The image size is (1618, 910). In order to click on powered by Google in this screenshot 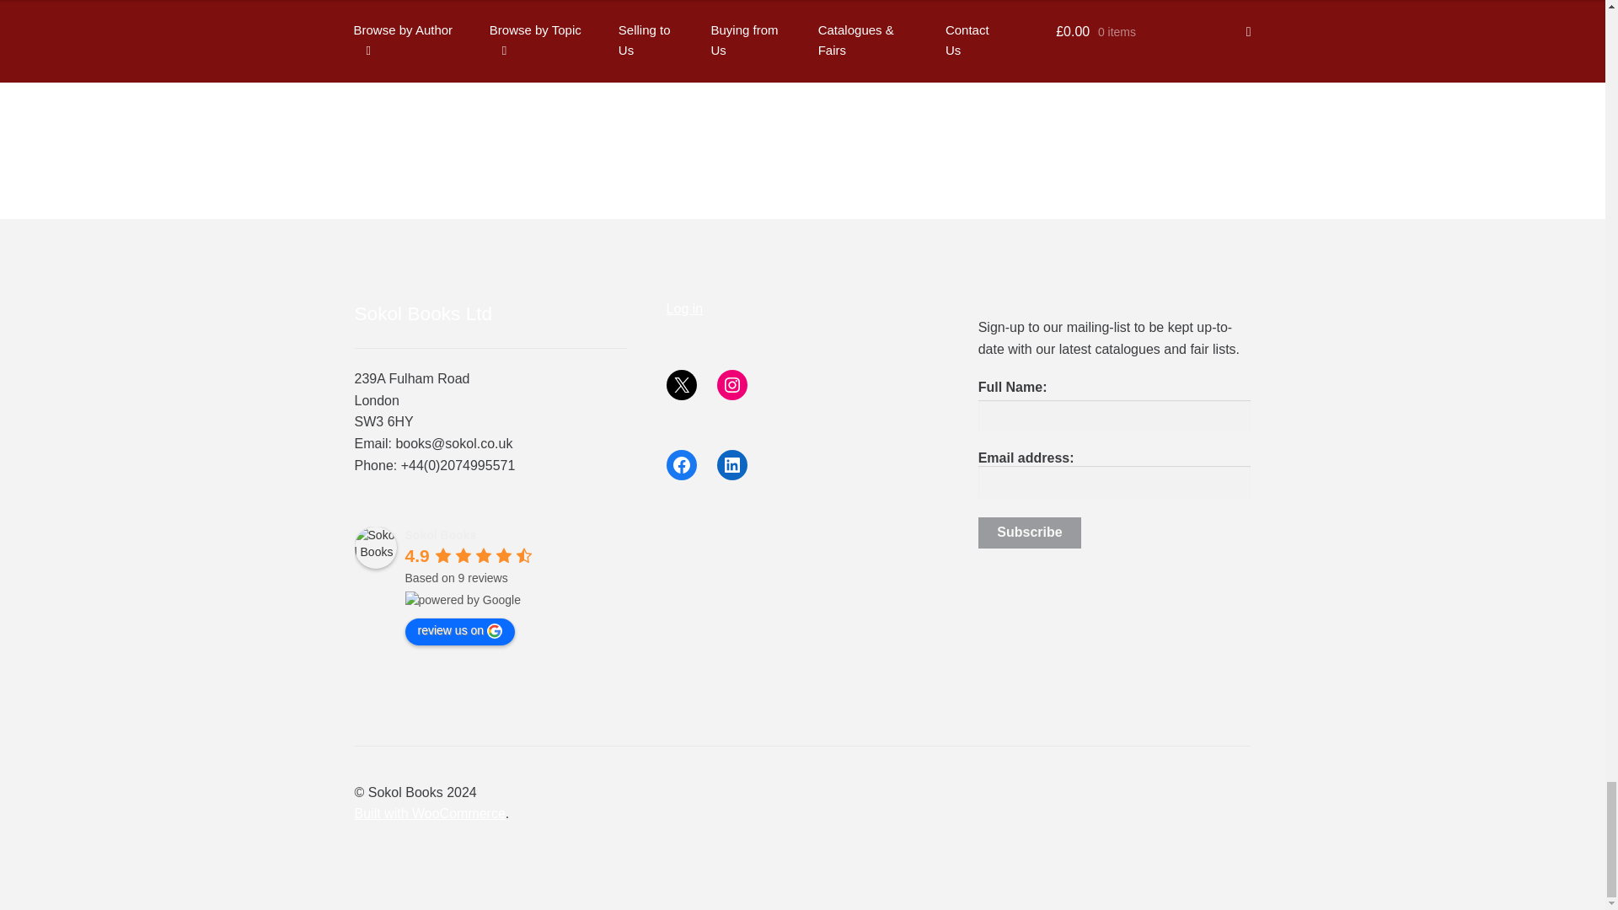, I will do `click(463, 600)`.